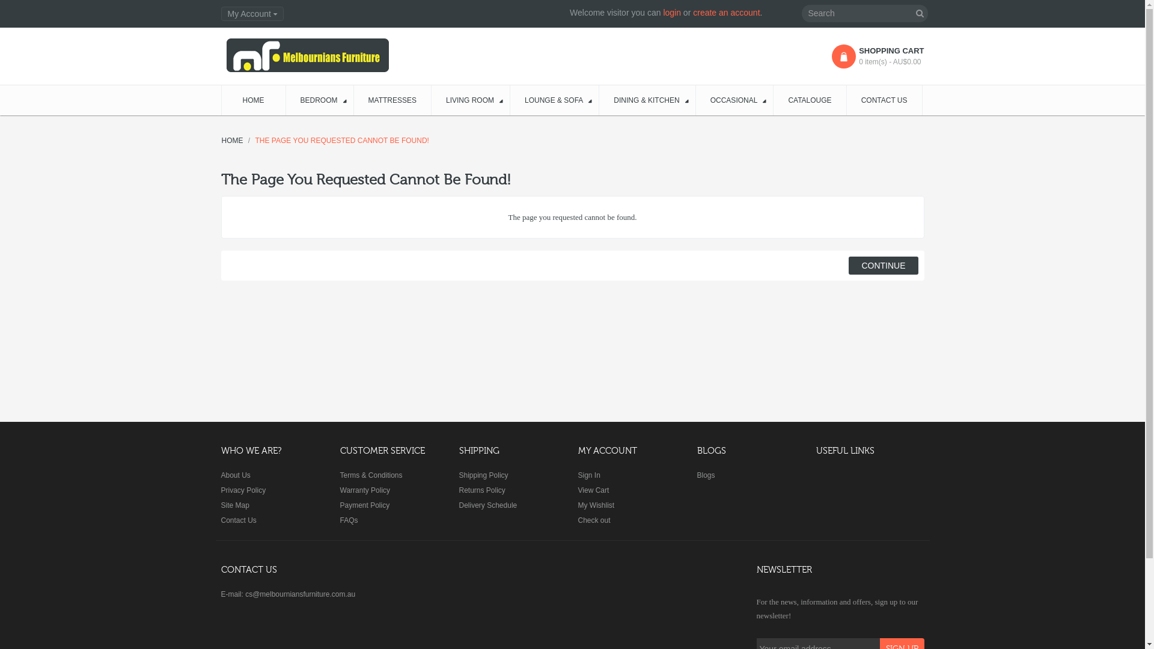  What do you see at coordinates (236, 475) in the screenshot?
I see `About Us` at bounding box center [236, 475].